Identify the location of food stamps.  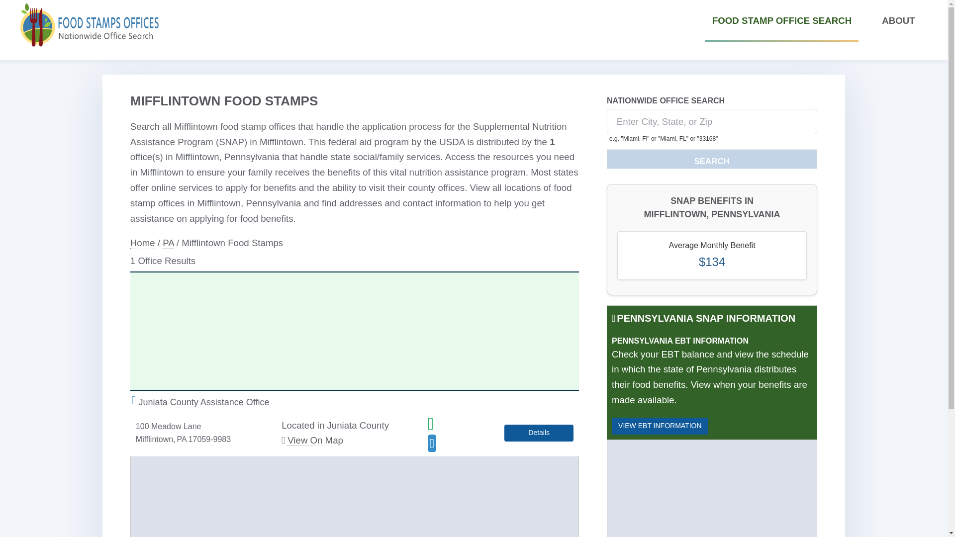
(90, 25).